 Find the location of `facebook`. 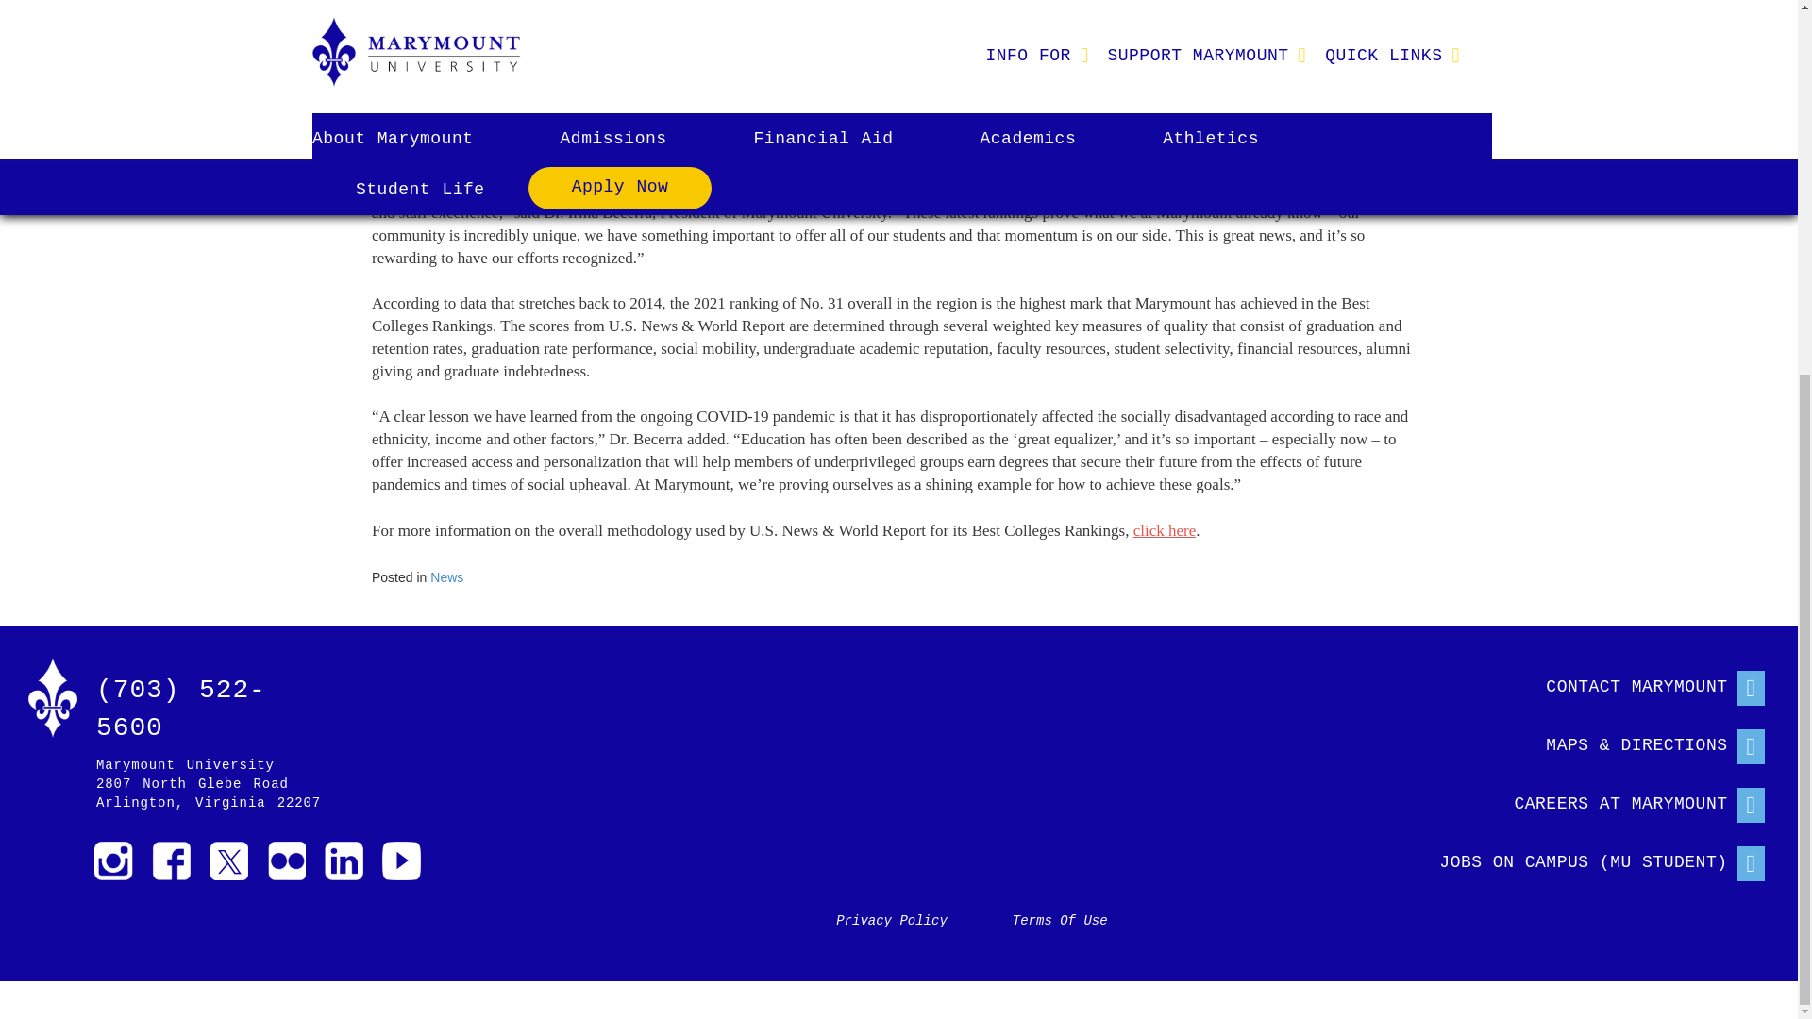

facebook is located at coordinates (171, 860).